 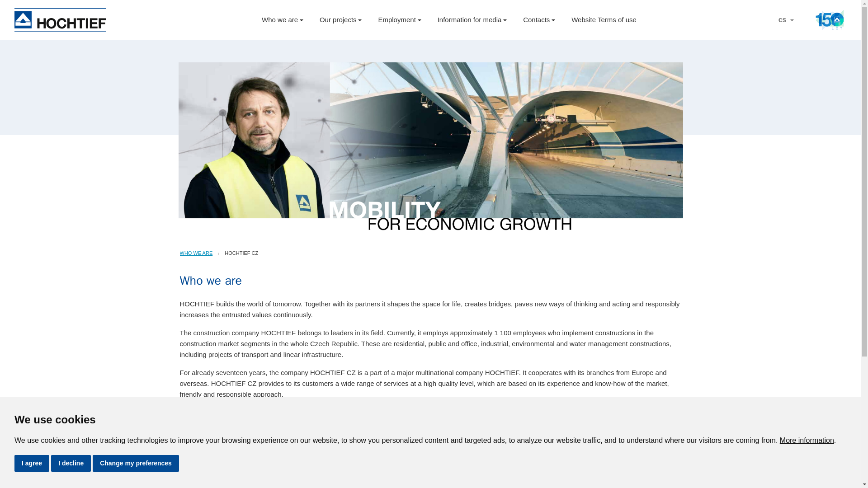 What do you see at coordinates (399, 19) in the screenshot?
I see `Employment` at bounding box center [399, 19].